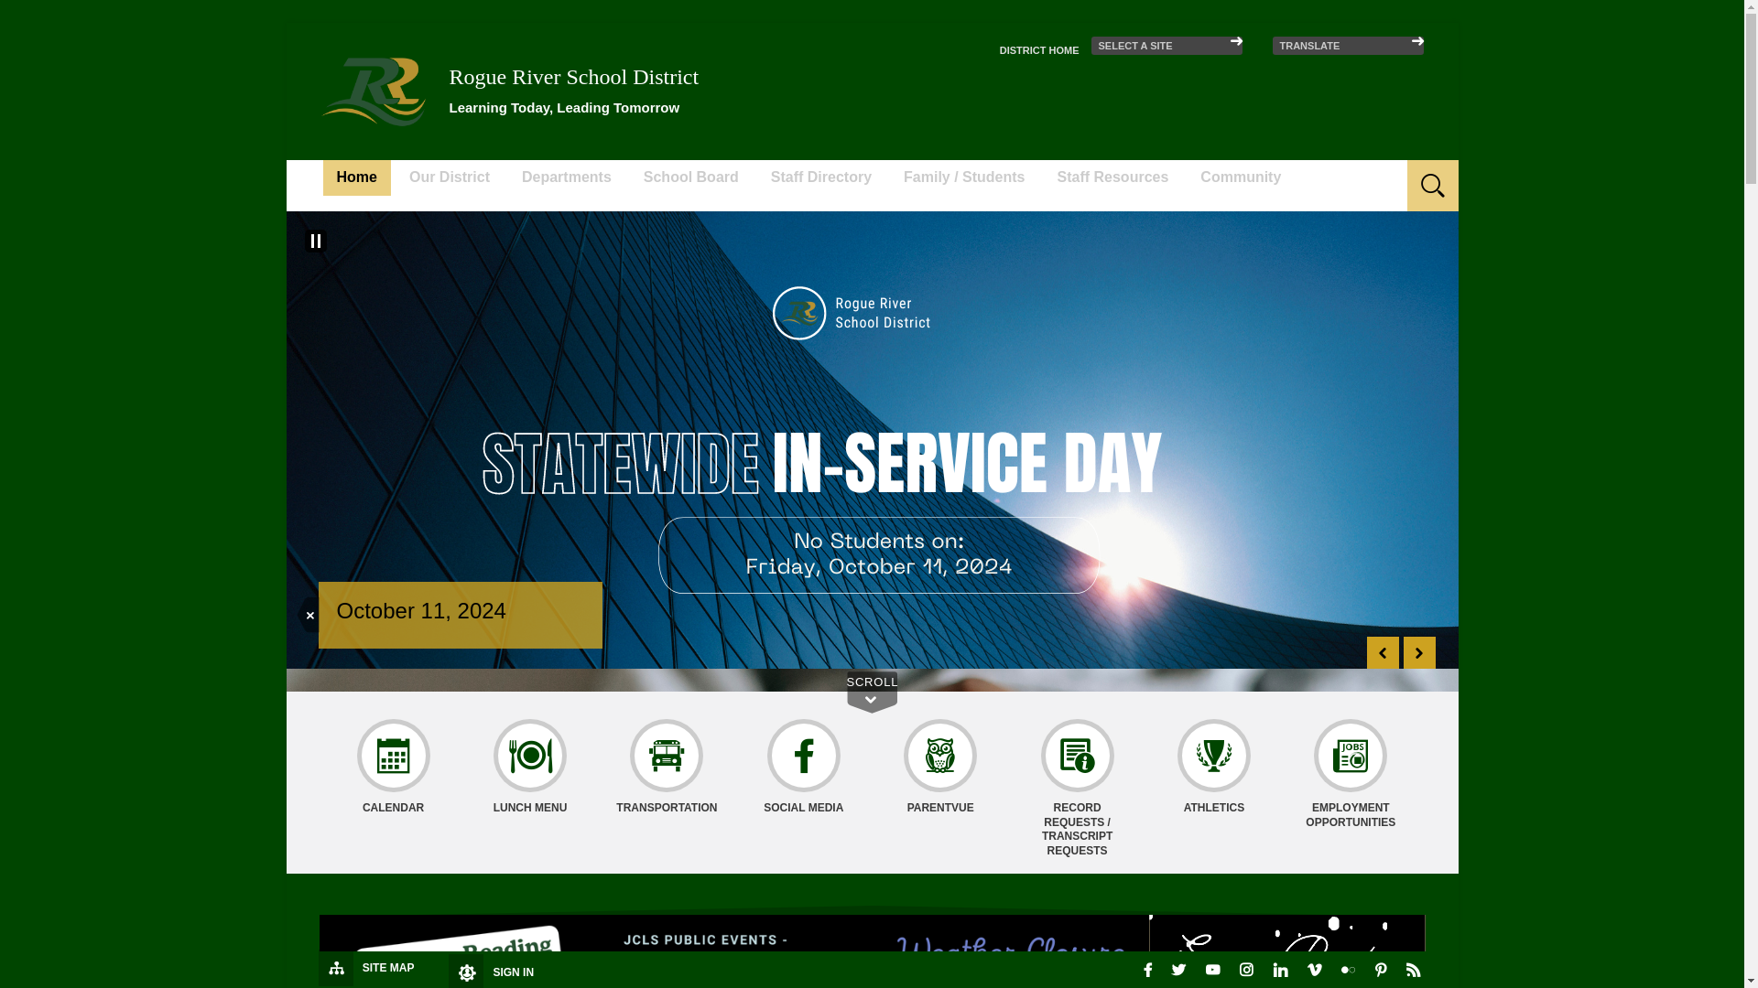 Image resolution: width=1758 pixels, height=988 pixels. I want to click on Search this site, so click(1357, 174).